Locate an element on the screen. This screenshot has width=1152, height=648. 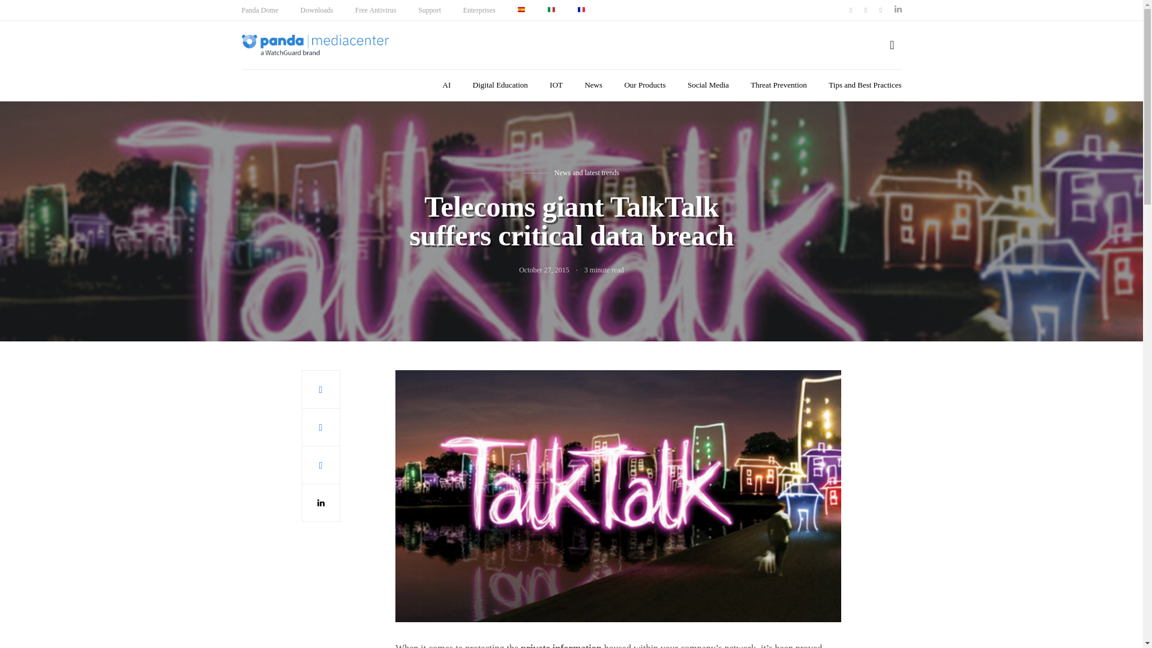
Free Antivirus is located at coordinates (376, 10).